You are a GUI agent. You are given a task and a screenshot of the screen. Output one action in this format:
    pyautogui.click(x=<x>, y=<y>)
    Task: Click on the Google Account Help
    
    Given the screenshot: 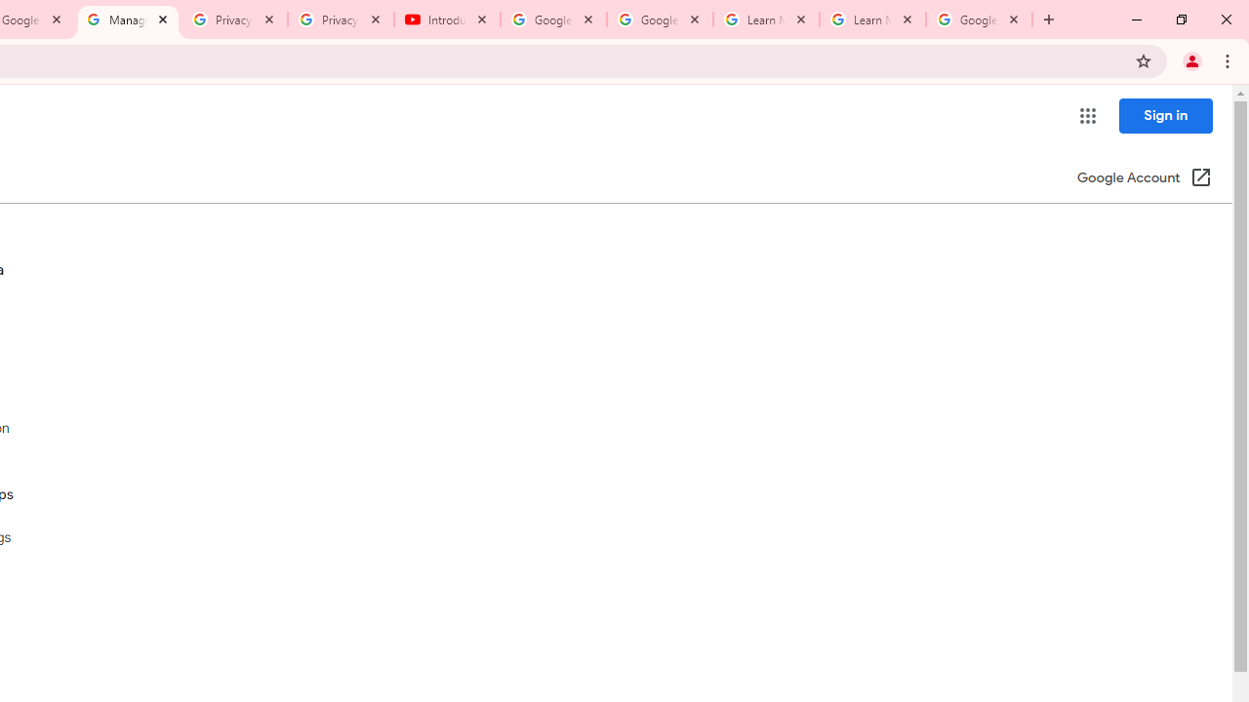 What is the action you would take?
    pyautogui.click(x=554, y=19)
    